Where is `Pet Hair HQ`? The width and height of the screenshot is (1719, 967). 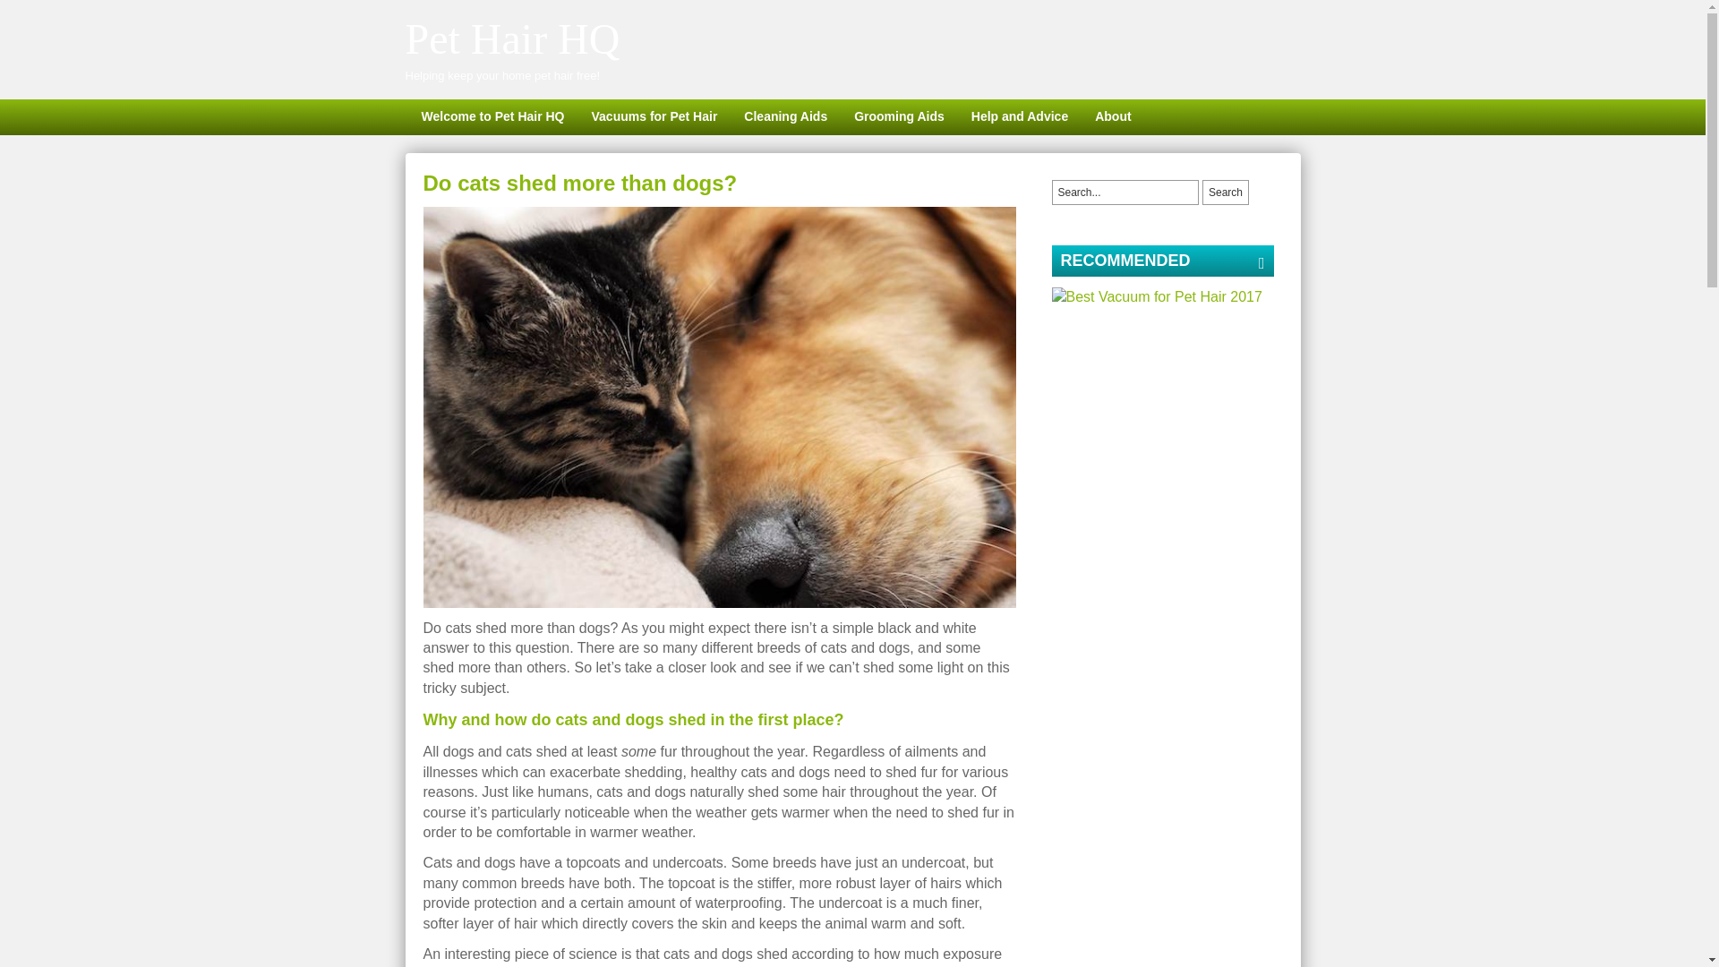
Pet Hair HQ is located at coordinates (511, 39).